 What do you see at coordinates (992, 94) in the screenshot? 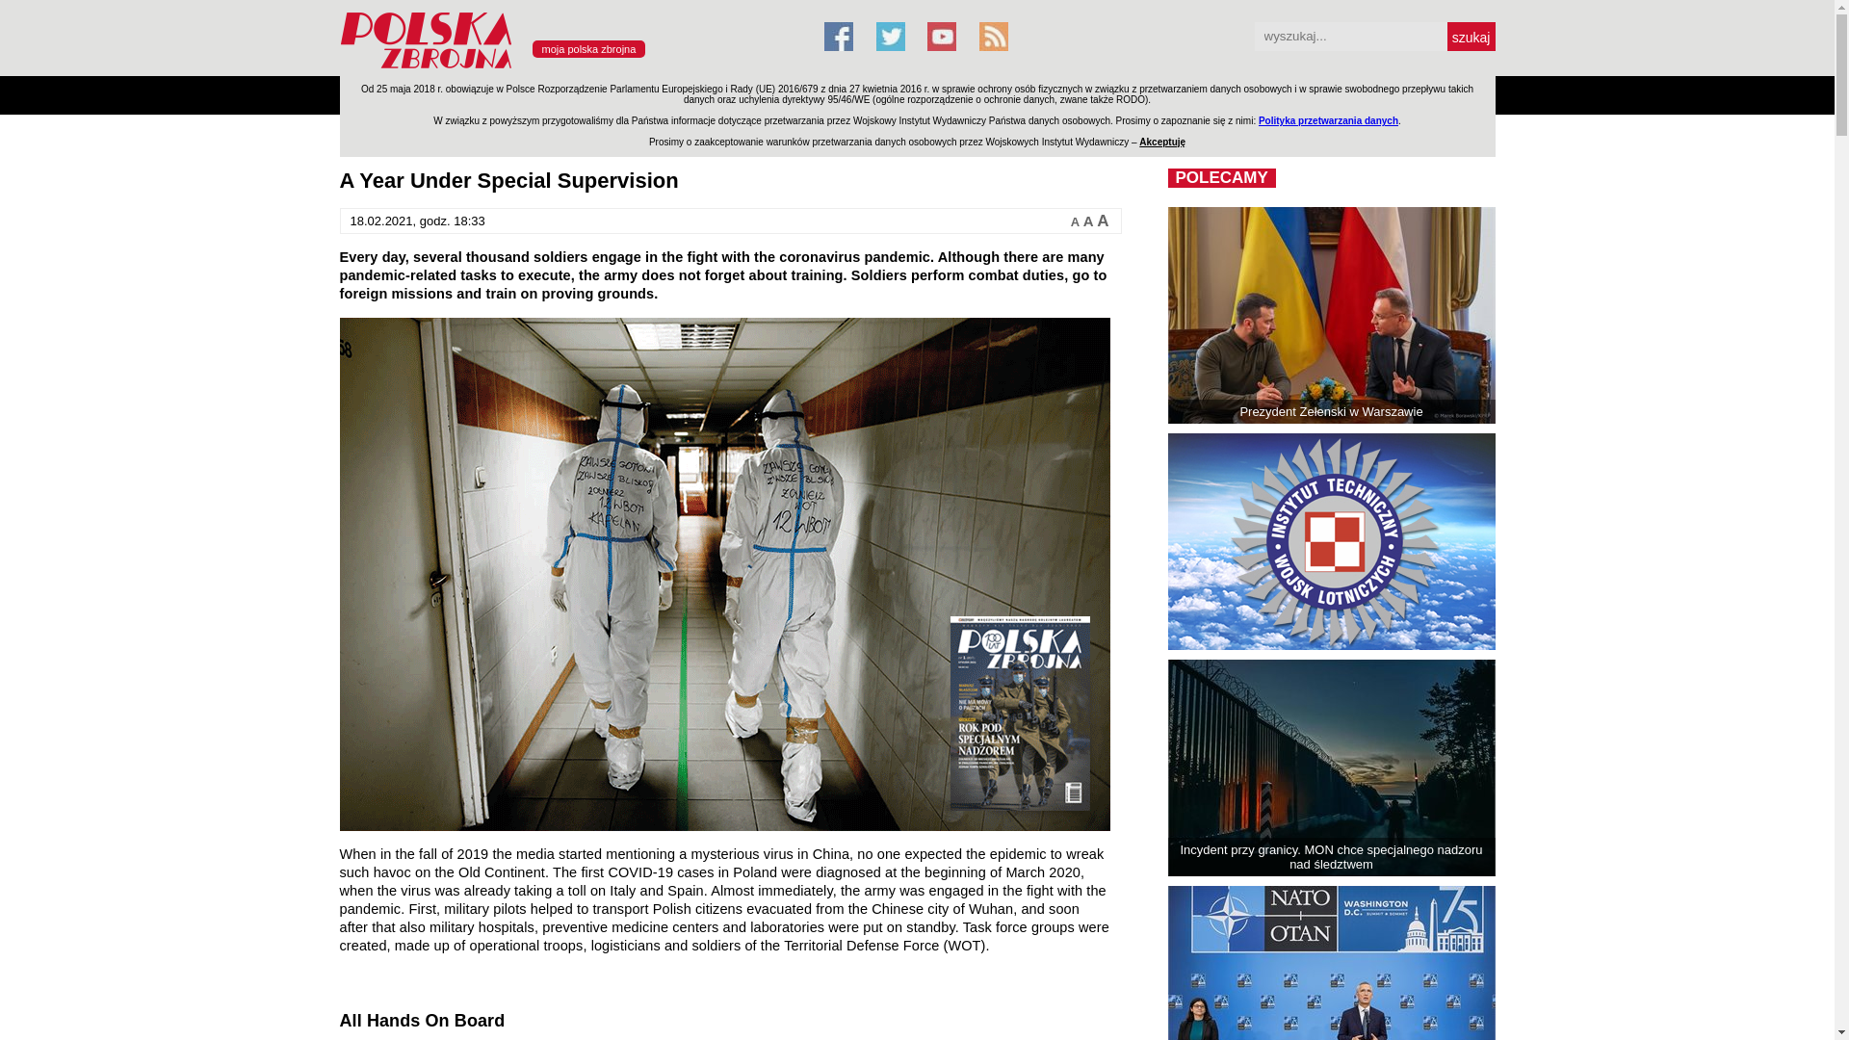
I see `Galerie` at bounding box center [992, 94].